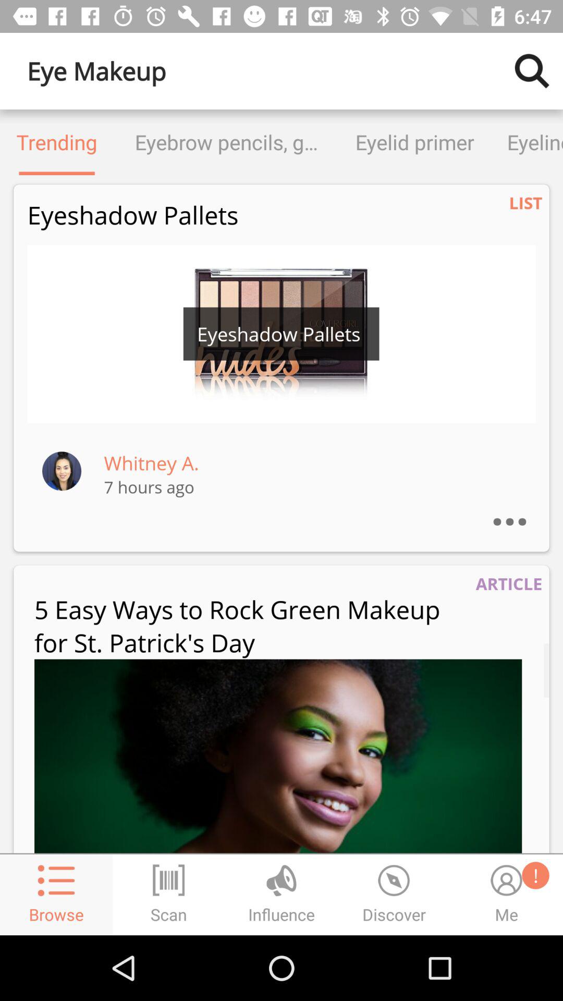  Describe the element at coordinates (278, 756) in the screenshot. I see `turn off the item below the 5 easy ways item` at that location.